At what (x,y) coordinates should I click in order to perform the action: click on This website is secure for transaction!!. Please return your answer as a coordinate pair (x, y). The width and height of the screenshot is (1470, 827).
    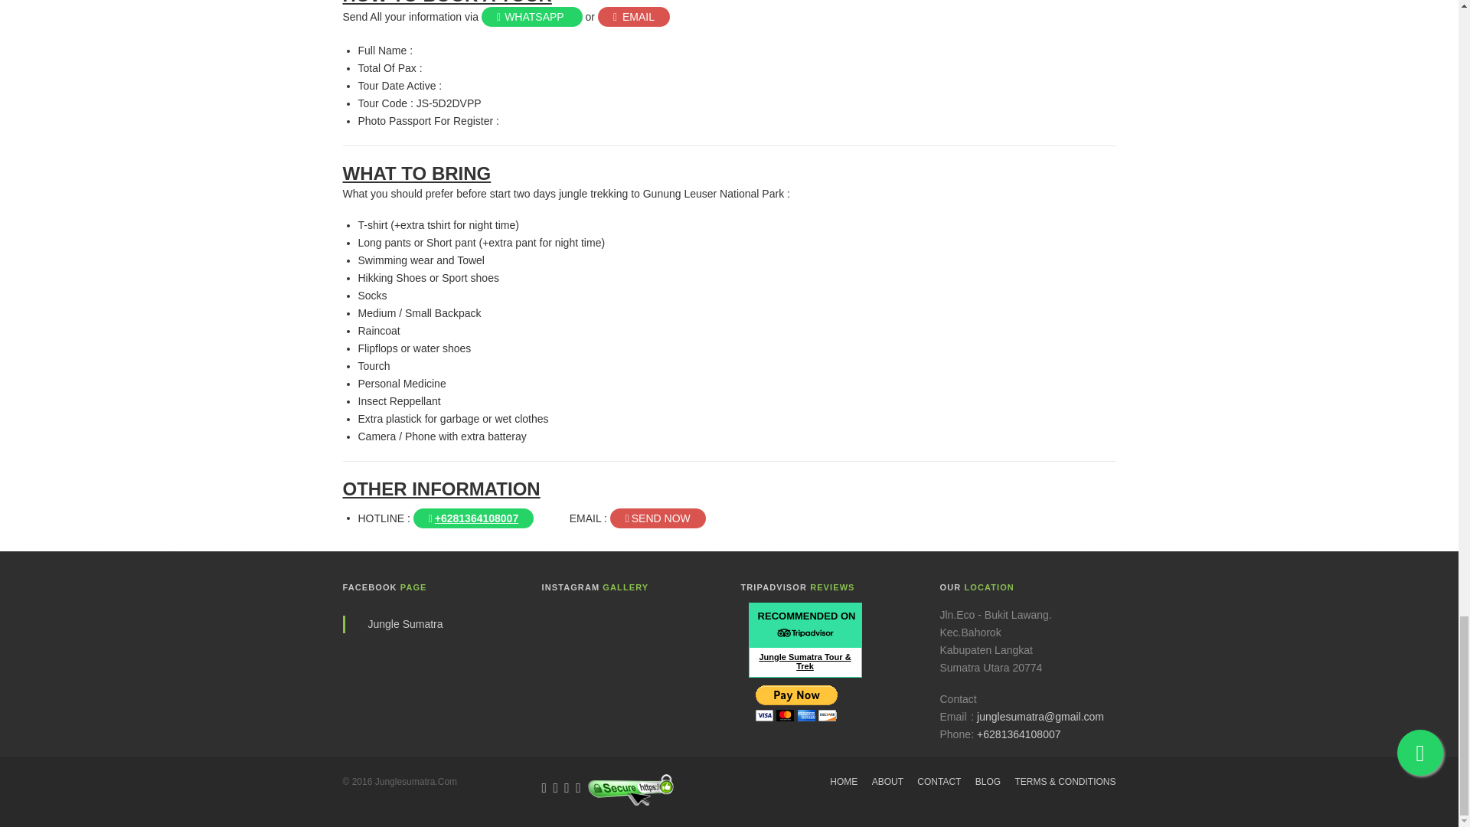
    Looking at the image, I should click on (629, 789).